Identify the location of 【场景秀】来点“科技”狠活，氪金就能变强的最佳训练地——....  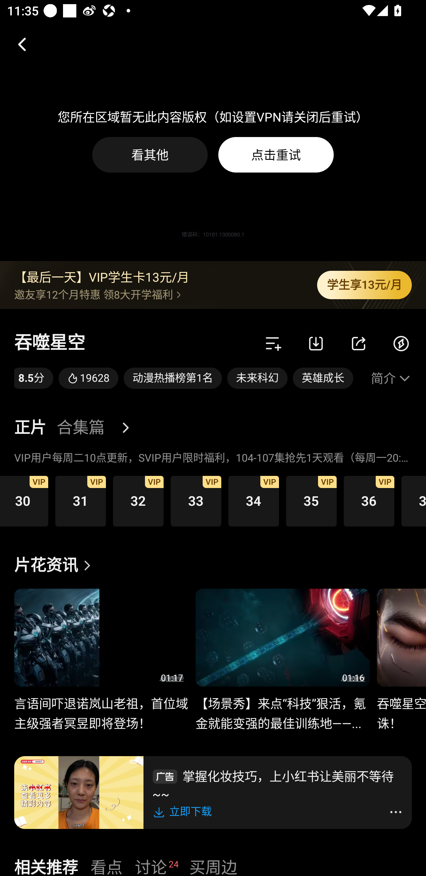
(282, 708).